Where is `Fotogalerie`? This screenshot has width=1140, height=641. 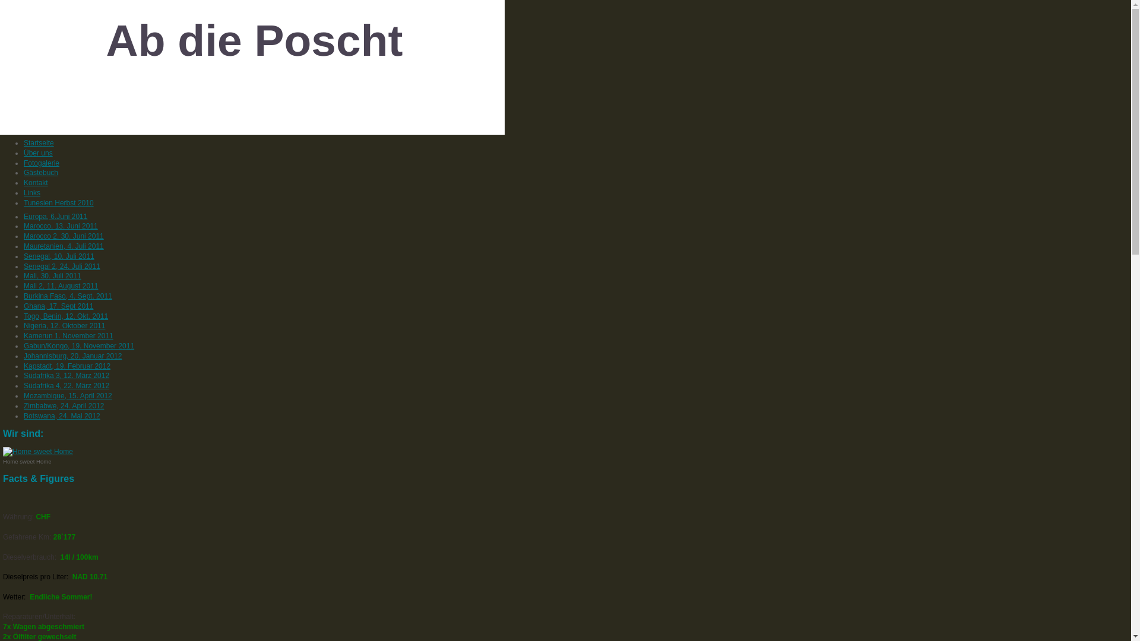 Fotogalerie is located at coordinates (42, 163).